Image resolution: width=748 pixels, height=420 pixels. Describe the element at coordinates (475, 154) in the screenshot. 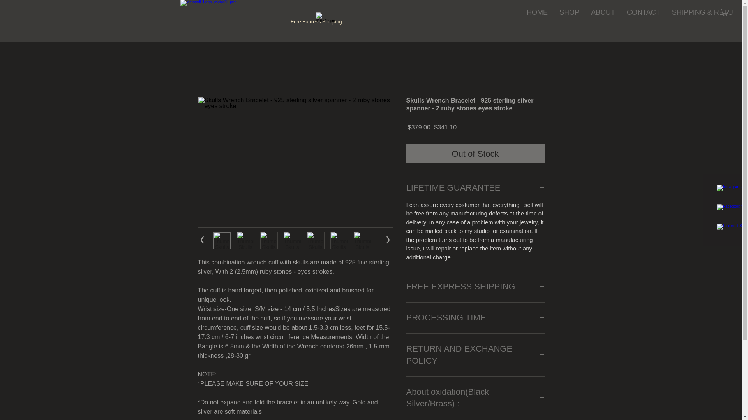

I see `Out of Stock` at that location.